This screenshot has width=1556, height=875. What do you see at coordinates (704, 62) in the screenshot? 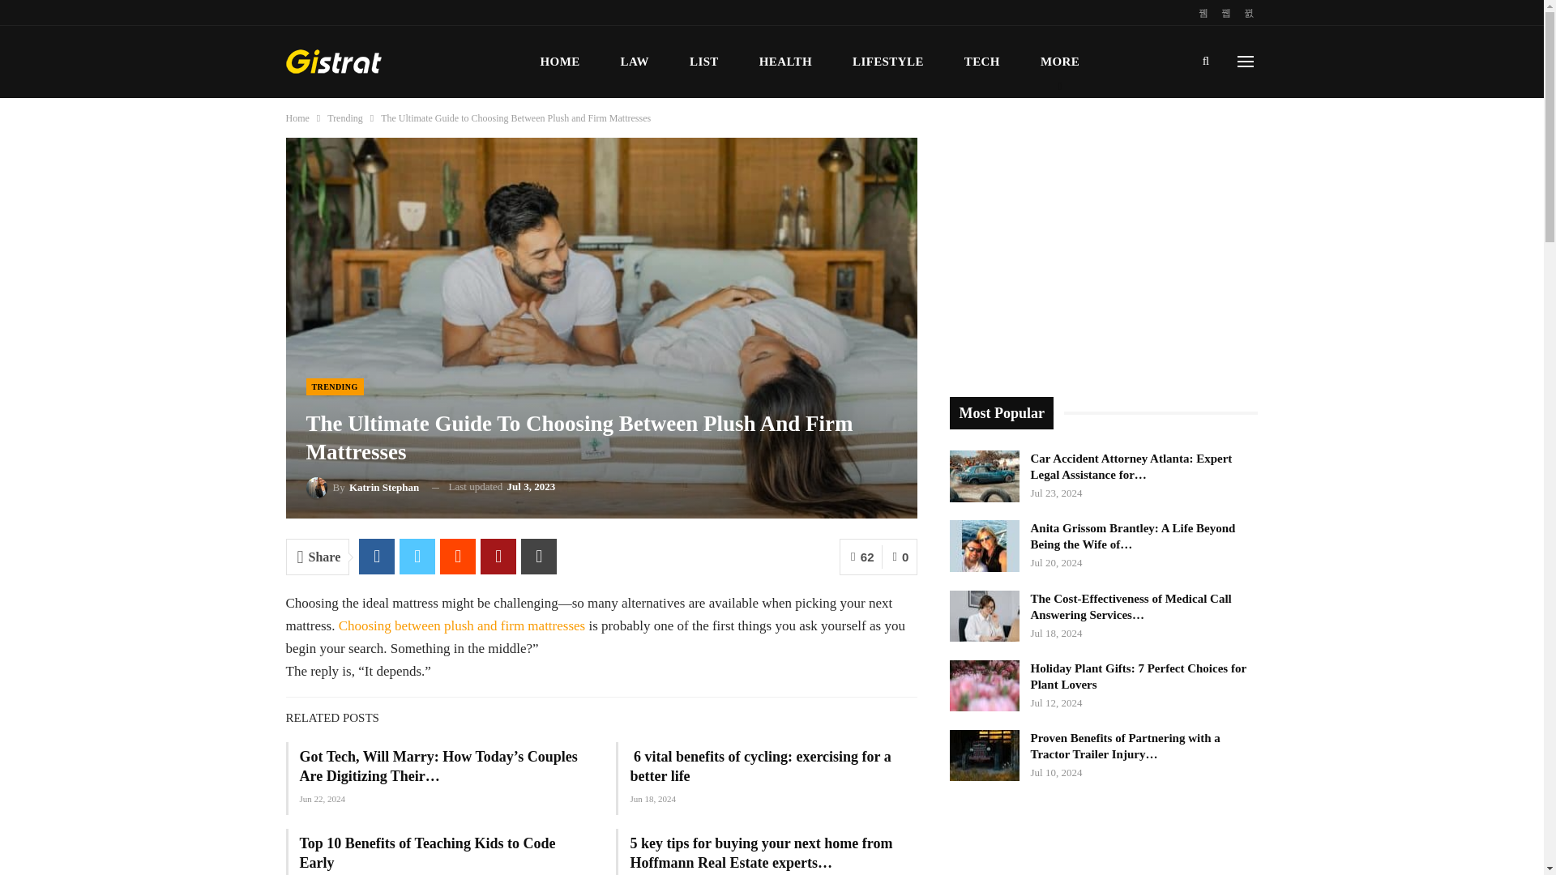
I see `LIST` at bounding box center [704, 62].